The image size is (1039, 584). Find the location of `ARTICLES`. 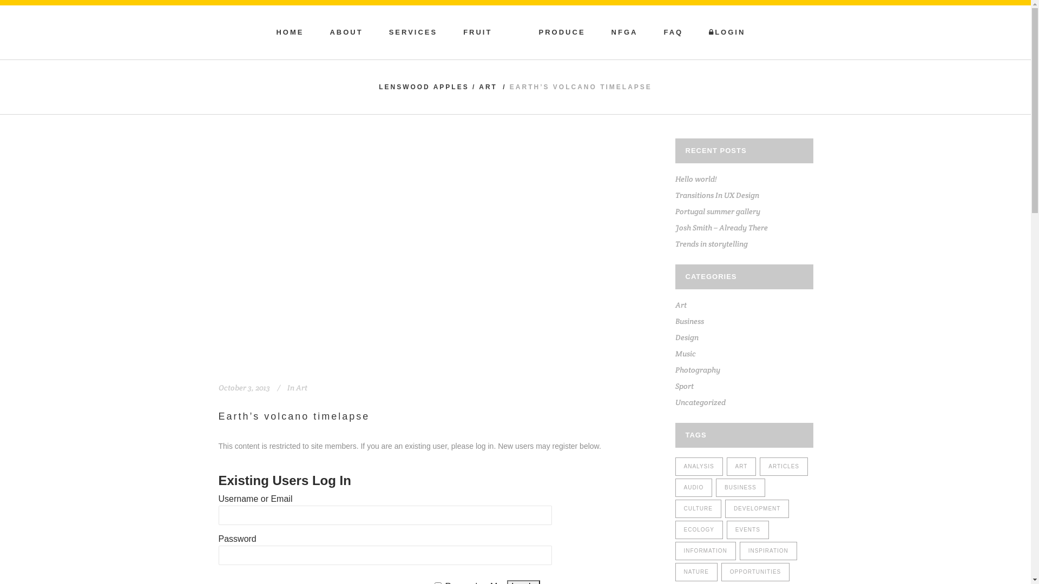

ARTICLES is located at coordinates (784, 467).